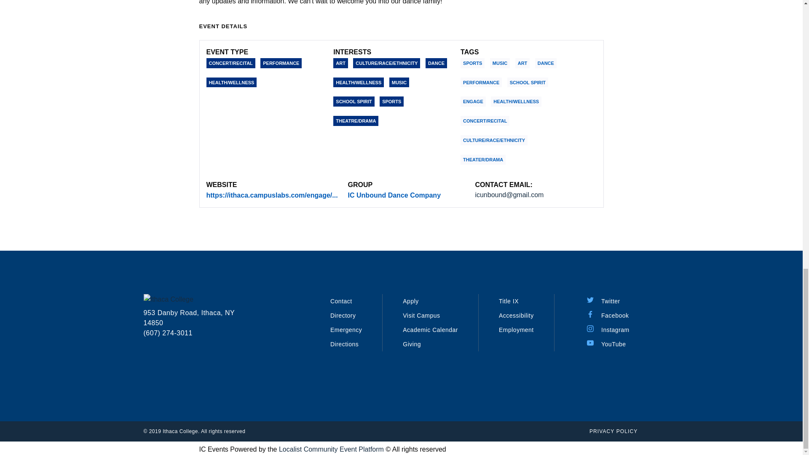  I want to click on Visit Ithaca College, so click(421, 315).